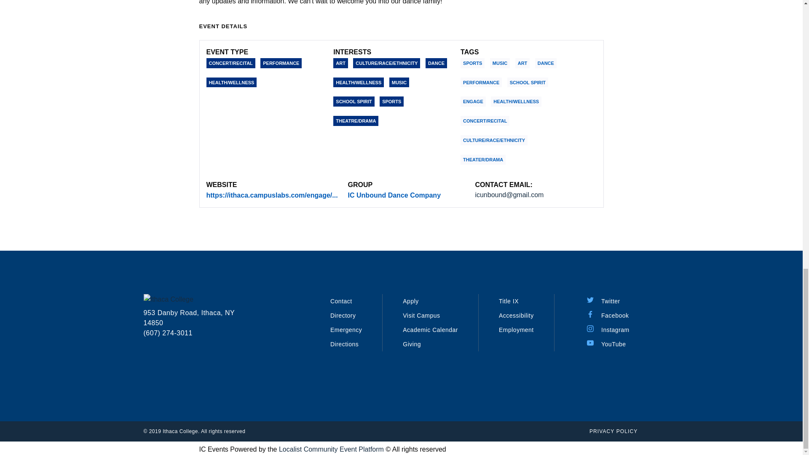  I want to click on Visit Ithaca College, so click(421, 315).